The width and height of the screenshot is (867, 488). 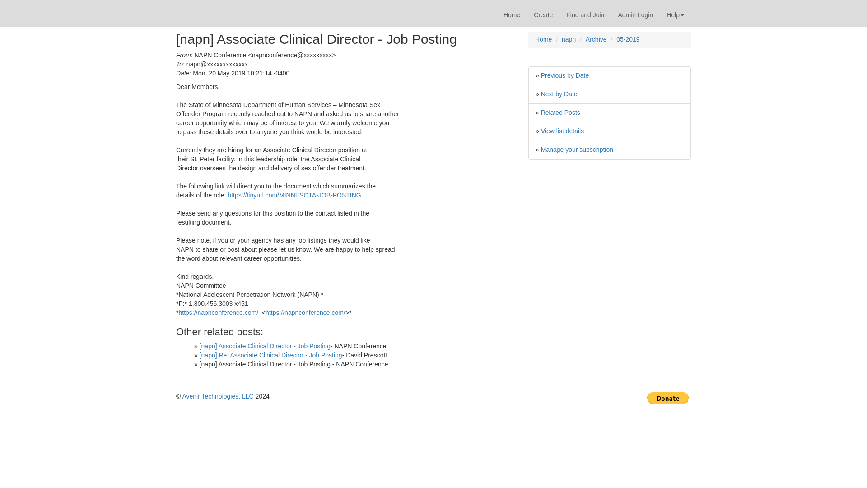 What do you see at coordinates (628, 39) in the screenshot?
I see `05-2019` at bounding box center [628, 39].